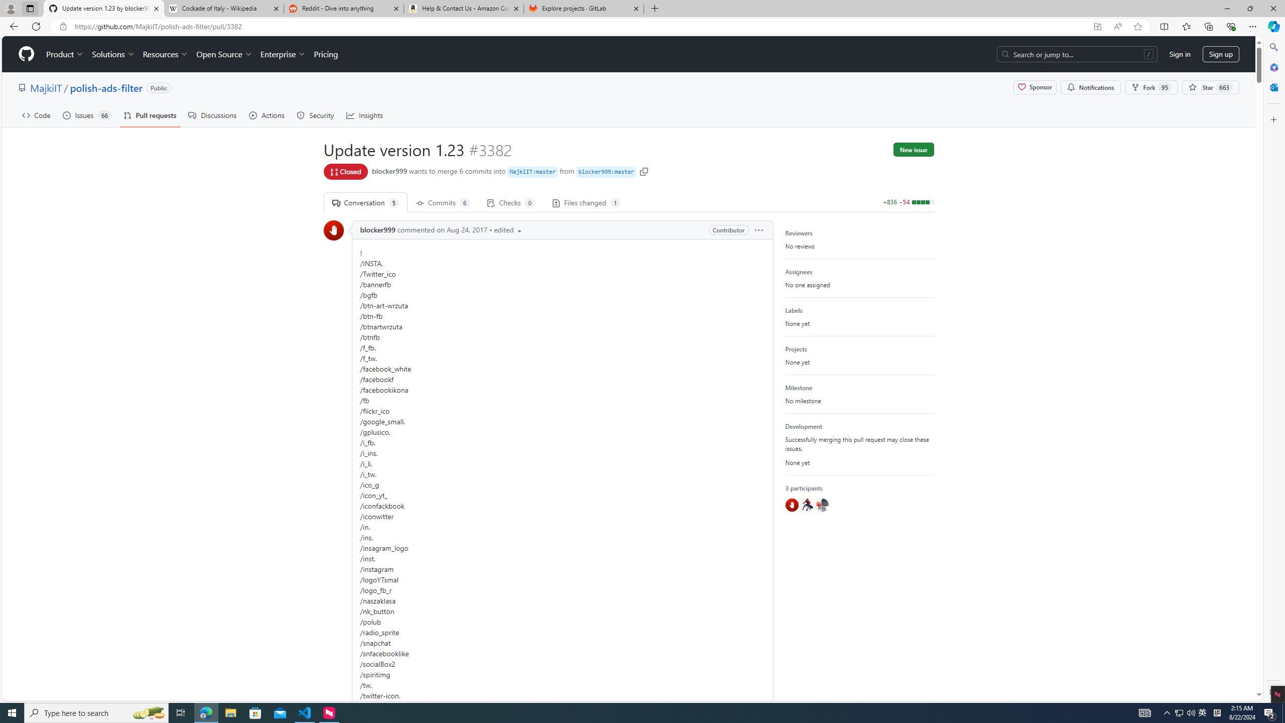 Image resolution: width=1285 pixels, height=723 pixels. Describe the element at coordinates (36, 115) in the screenshot. I see `Code` at that location.